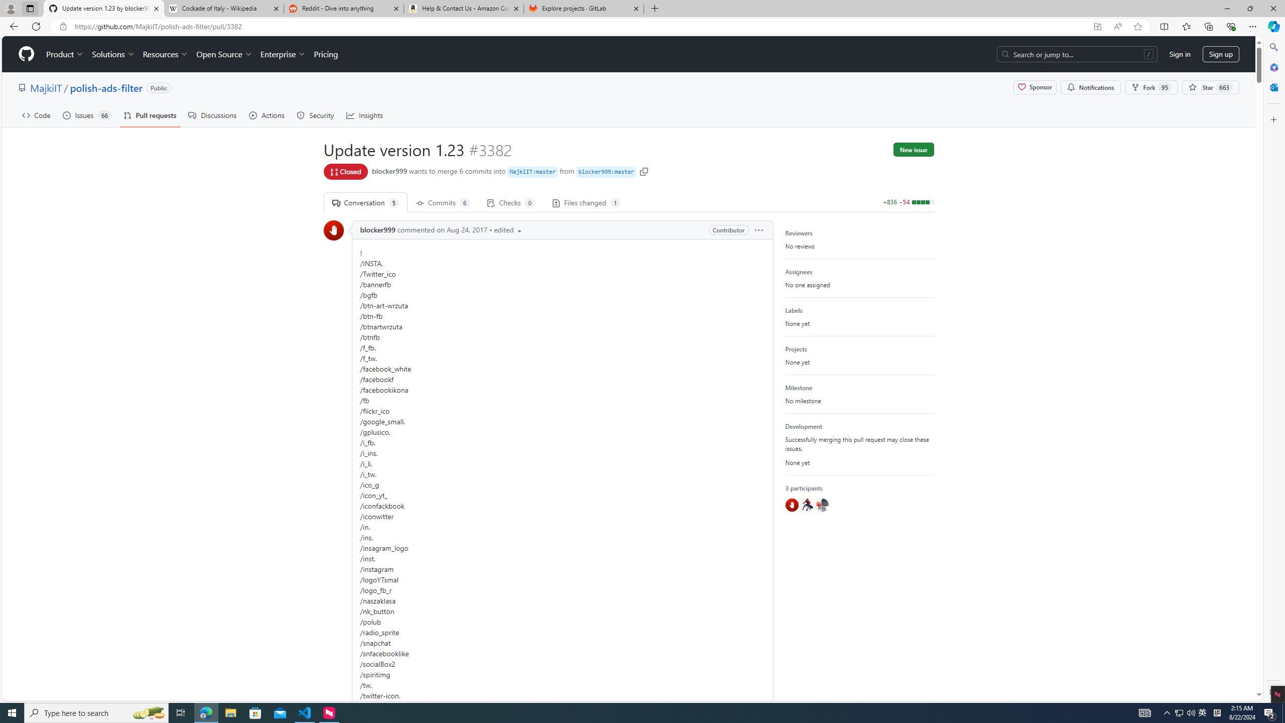 Image resolution: width=1285 pixels, height=723 pixels. Describe the element at coordinates (36, 115) in the screenshot. I see `Code` at that location.